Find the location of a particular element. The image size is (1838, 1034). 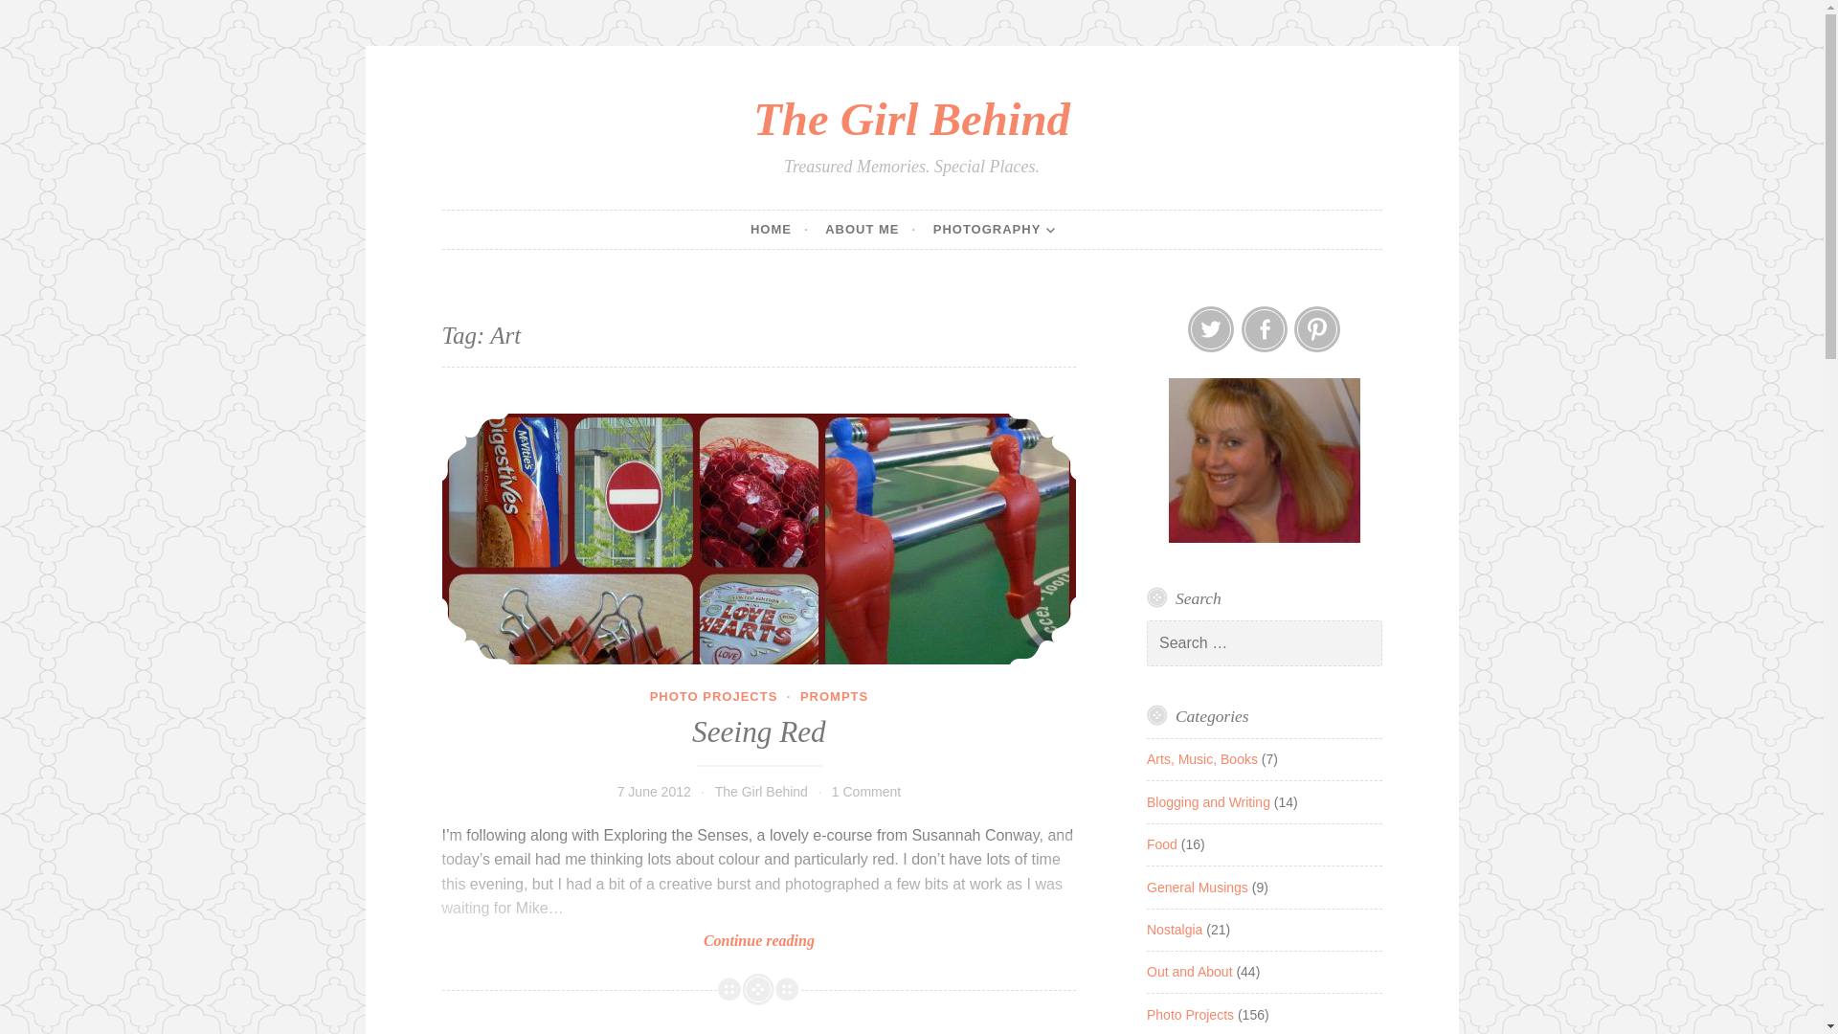

Seeing Red is located at coordinates (760, 539).